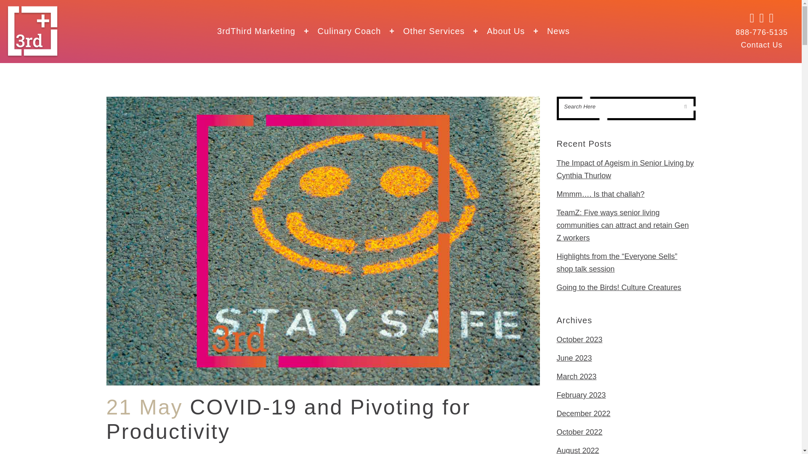  Describe the element at coordinates (762, 32) in the screenshot. I see `888-776-5135` at that location.